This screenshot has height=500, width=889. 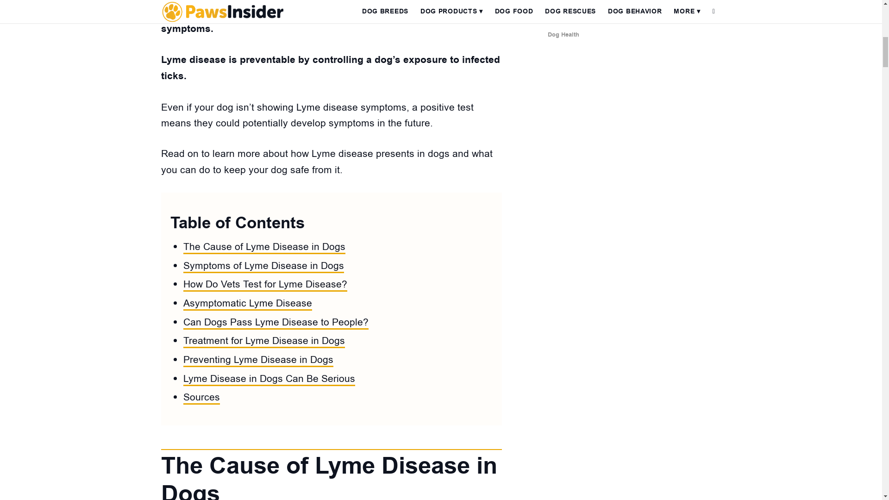 What do you see at coordinates (264, 247) in the screenshot?
I see `The Cause of Lyme Disease in Dogs` at bounding box center [264, 247].